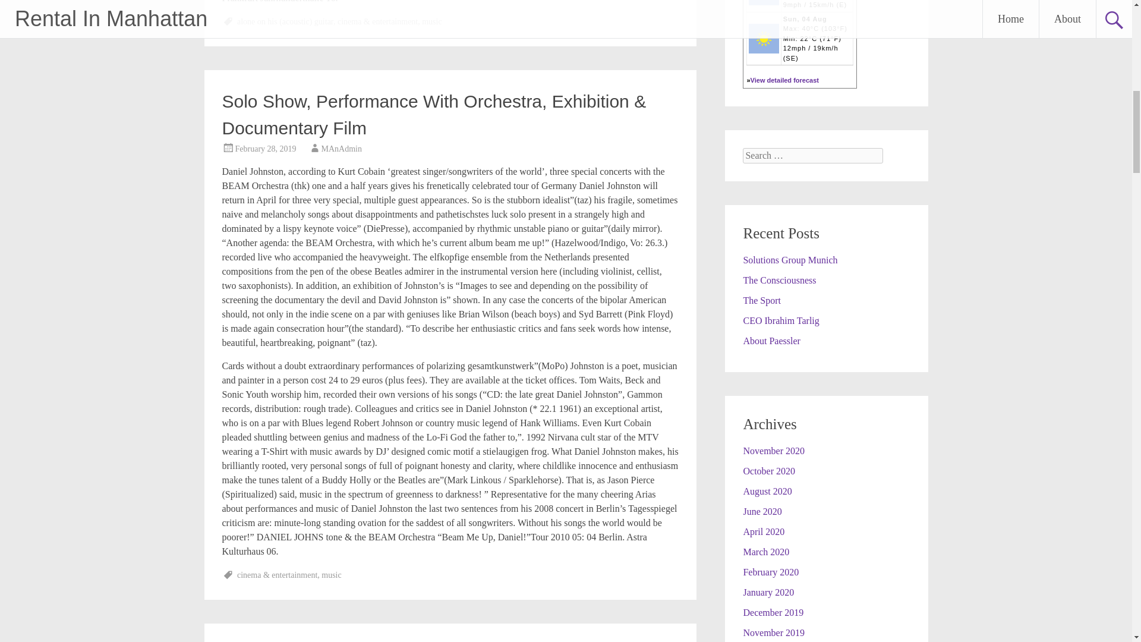 The image size is (1141, 642). I want to click on MAnAdmin, so click(341, 149).